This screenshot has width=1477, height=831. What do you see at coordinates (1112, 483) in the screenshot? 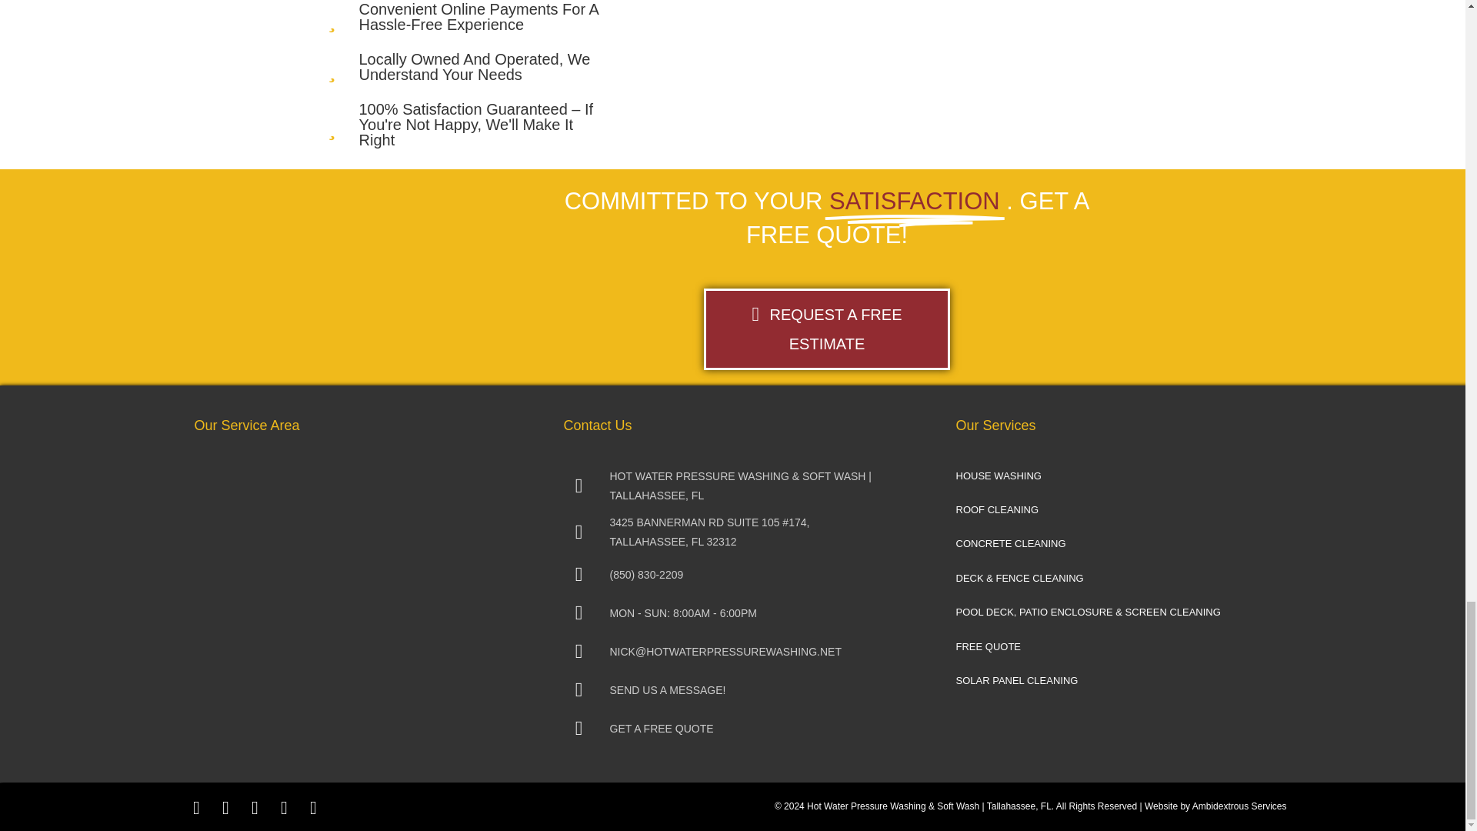
I see `HOUSE WASHING` at bounding box center [1112, 483].